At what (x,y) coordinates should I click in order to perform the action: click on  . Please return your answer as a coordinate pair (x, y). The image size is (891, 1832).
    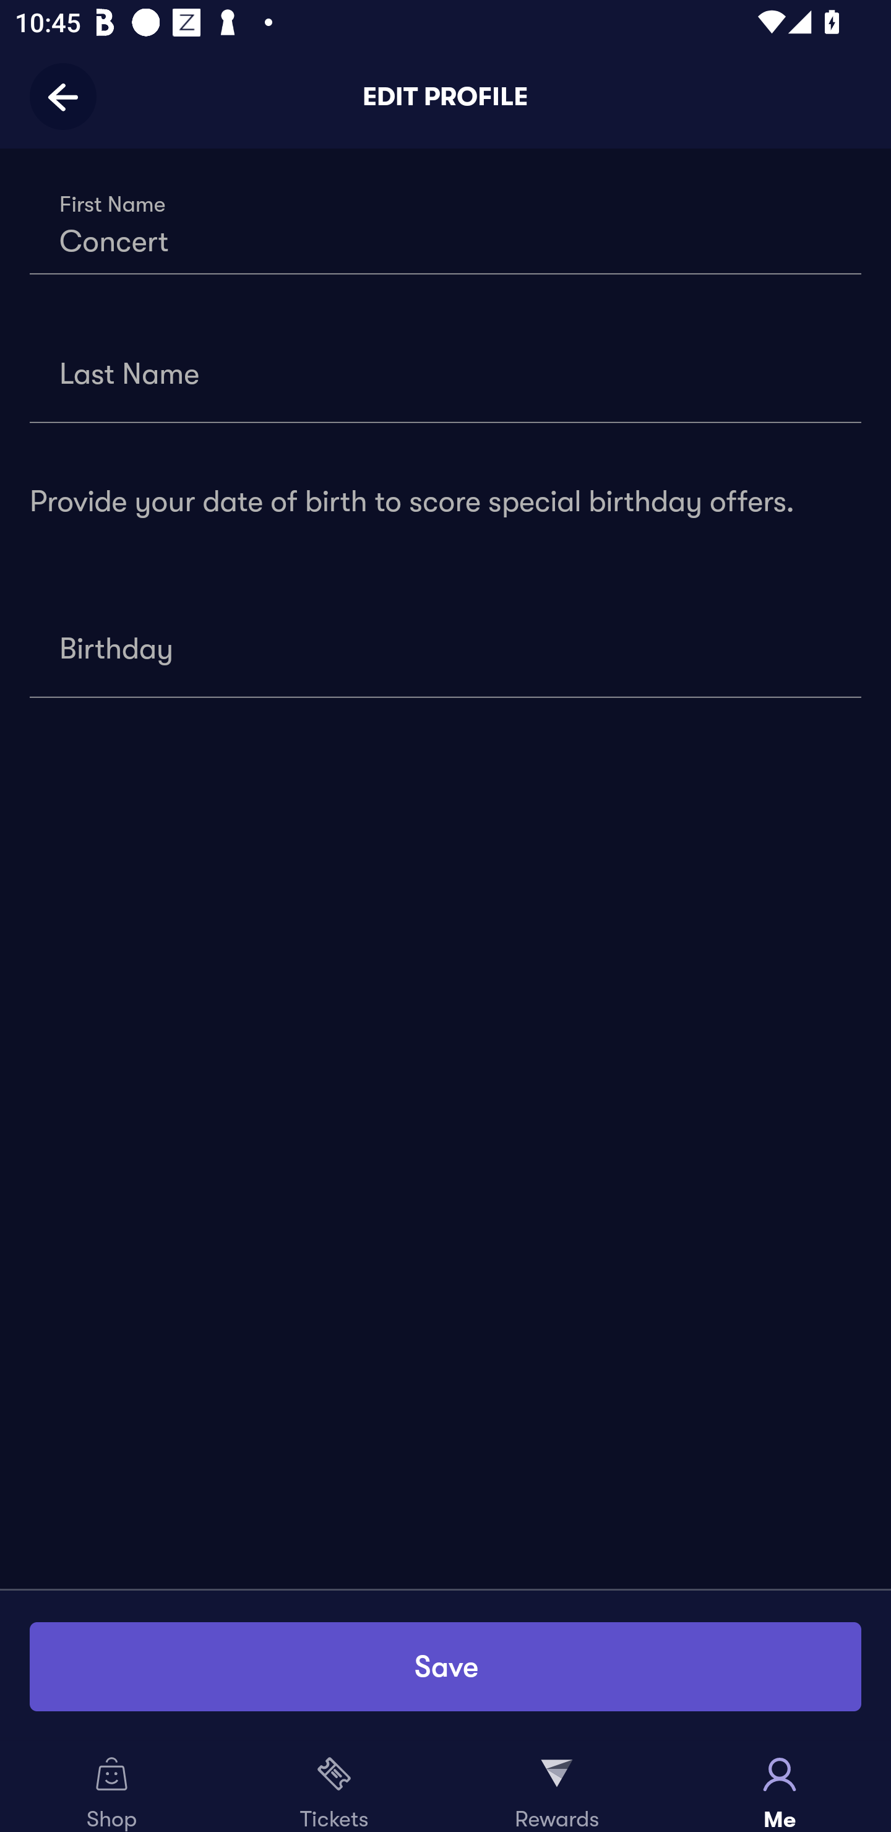
    Looking at the image, I should click on (445, 646).